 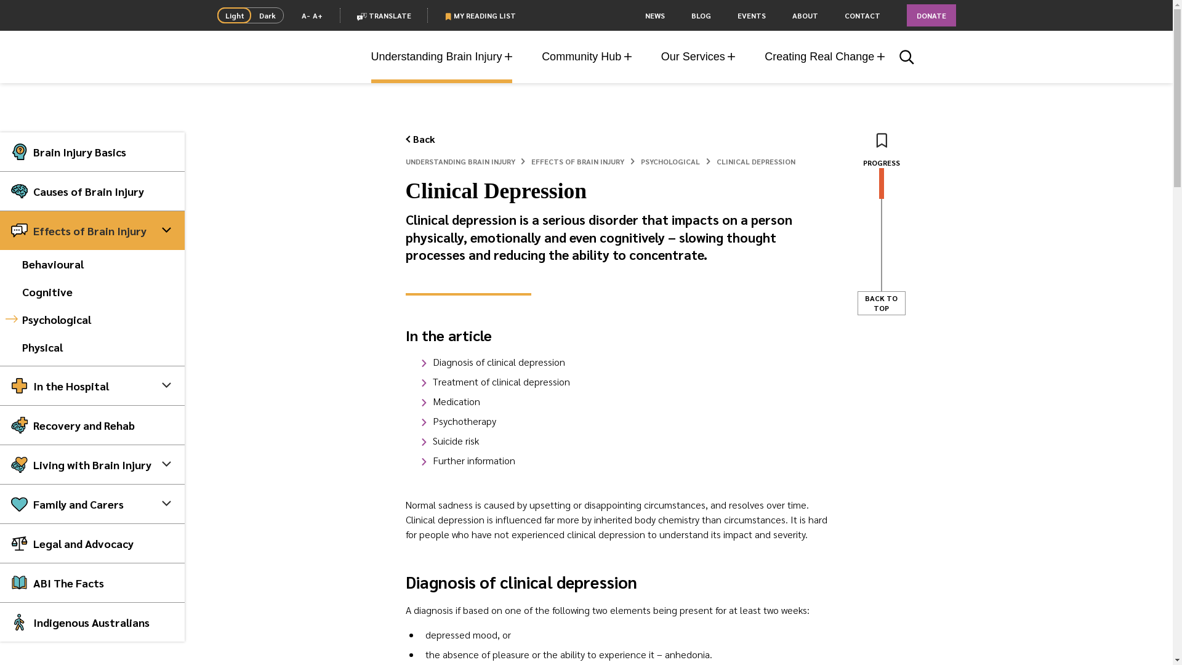 I want to click on Medication, so click(x=456, y=401).